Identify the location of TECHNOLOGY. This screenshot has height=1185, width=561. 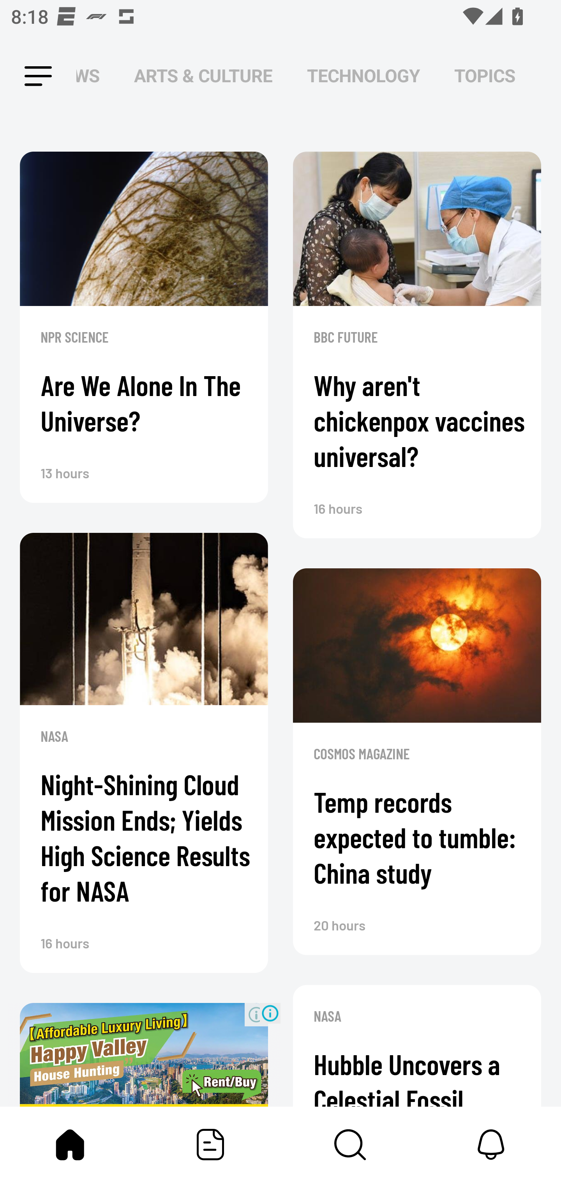
(363, 76).